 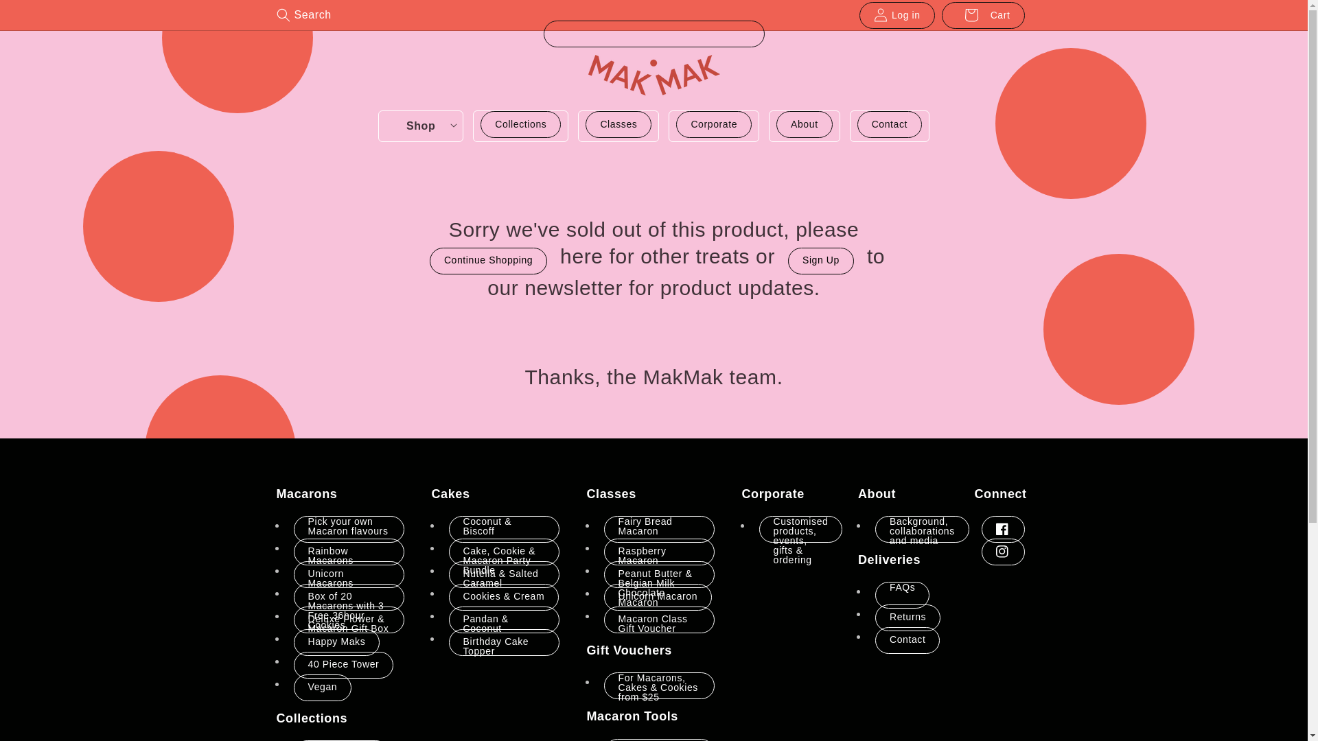 I want to click on Box of 20 Macarons with 3 Free 36hour Cookies, so click(x=349, y=597).